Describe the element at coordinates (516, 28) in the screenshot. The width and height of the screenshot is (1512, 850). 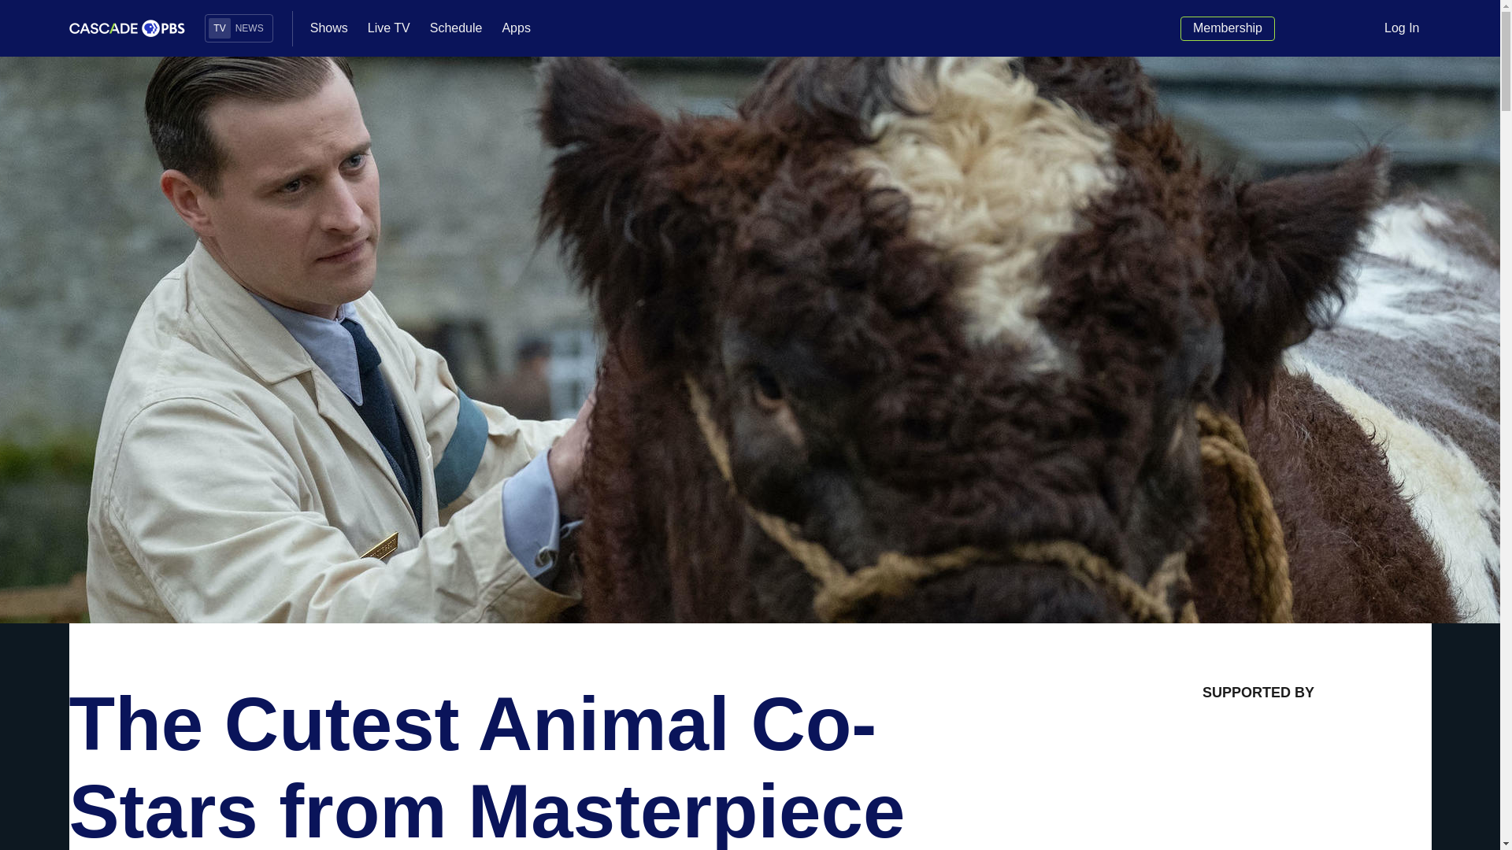
I see `Apps` at that location.